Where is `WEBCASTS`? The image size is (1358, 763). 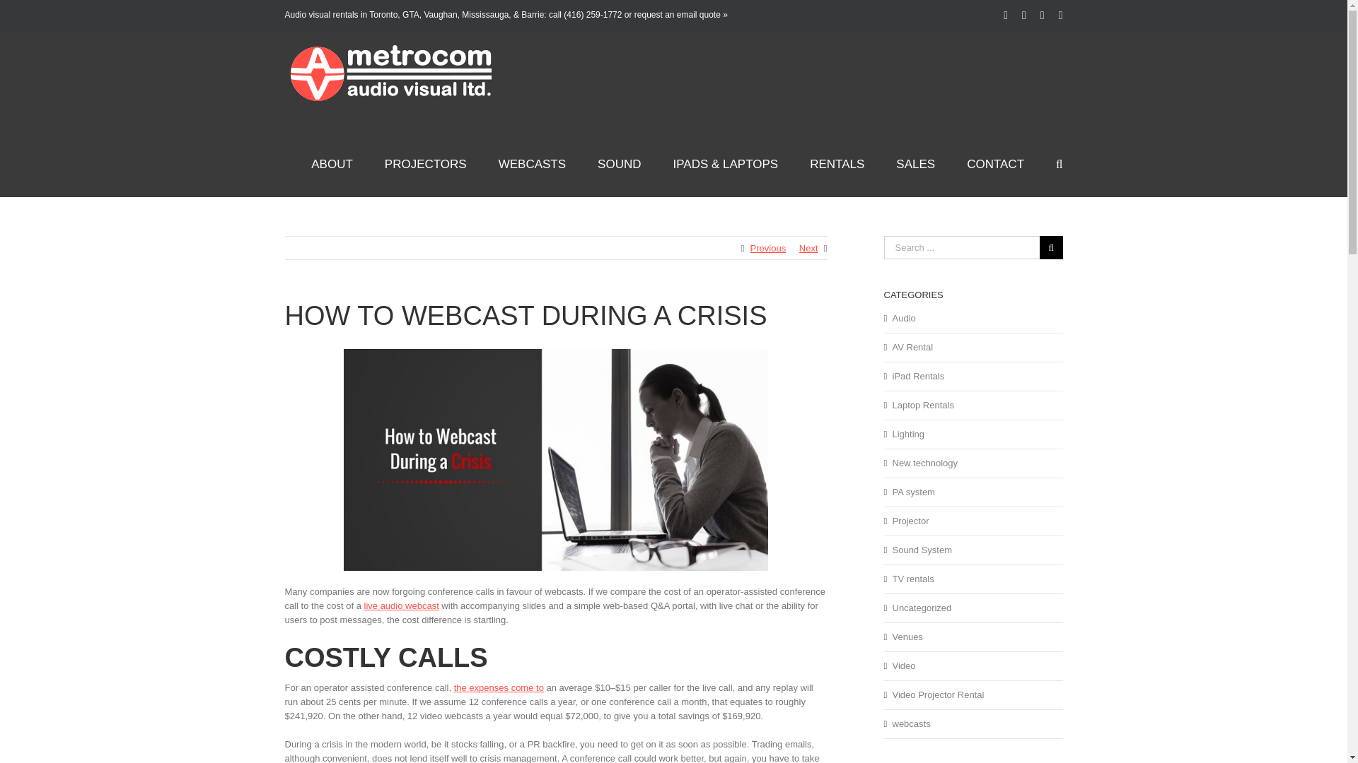
WEBCASTS is located at coordinates (532, 162).